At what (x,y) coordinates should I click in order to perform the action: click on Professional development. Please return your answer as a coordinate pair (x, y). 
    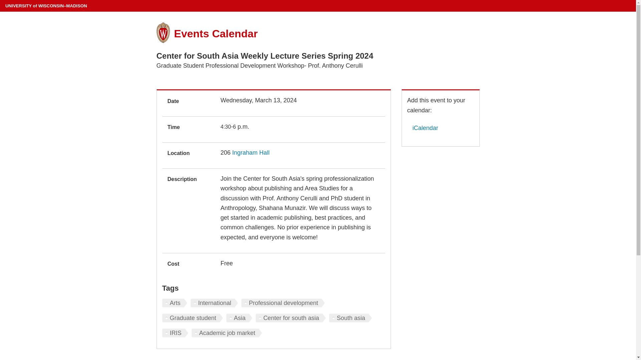
    Looking at the image, I should click on (283, 303).